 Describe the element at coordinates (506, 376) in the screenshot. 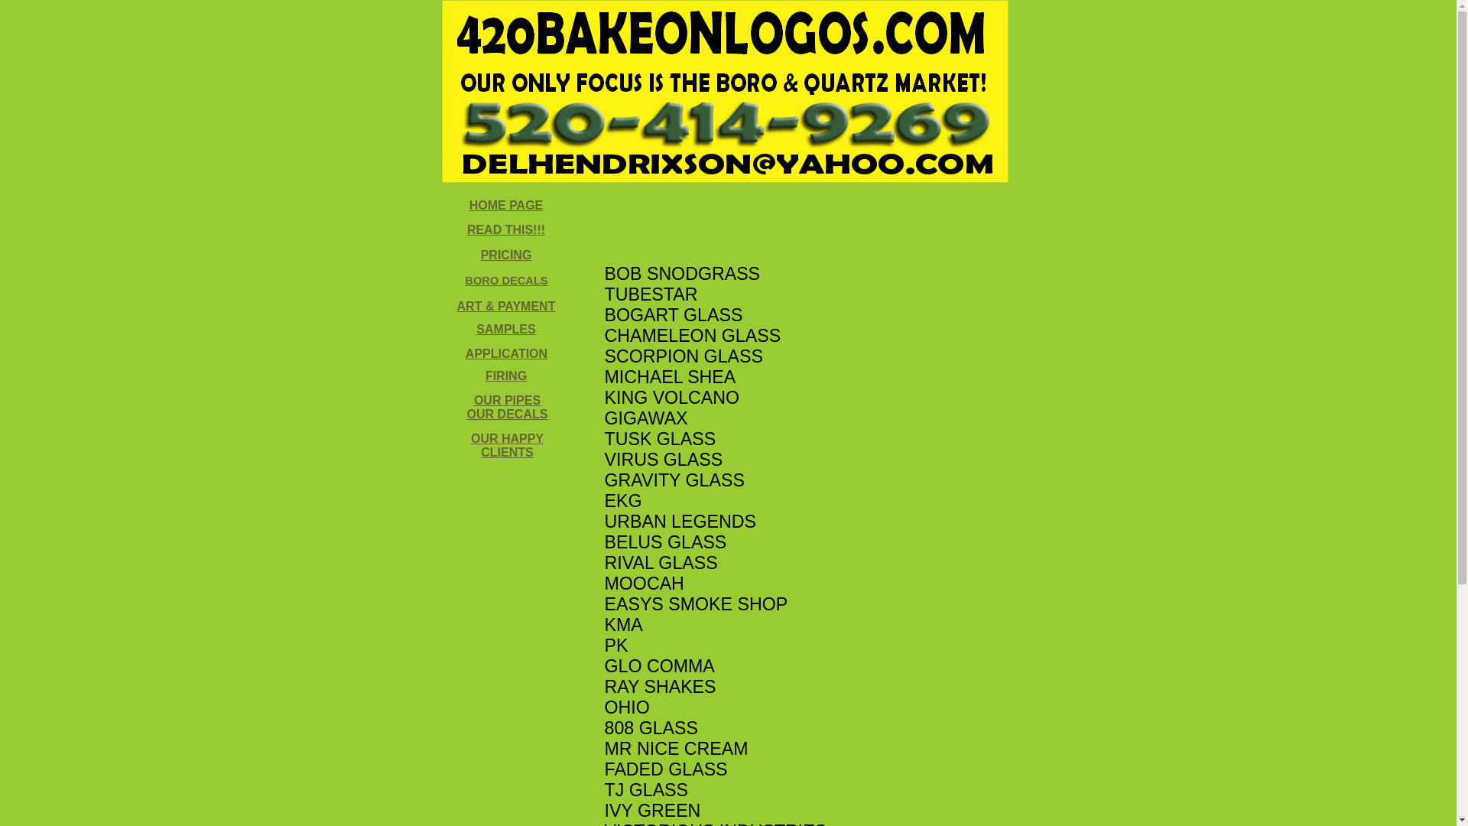

I see `FIRING` at that location.